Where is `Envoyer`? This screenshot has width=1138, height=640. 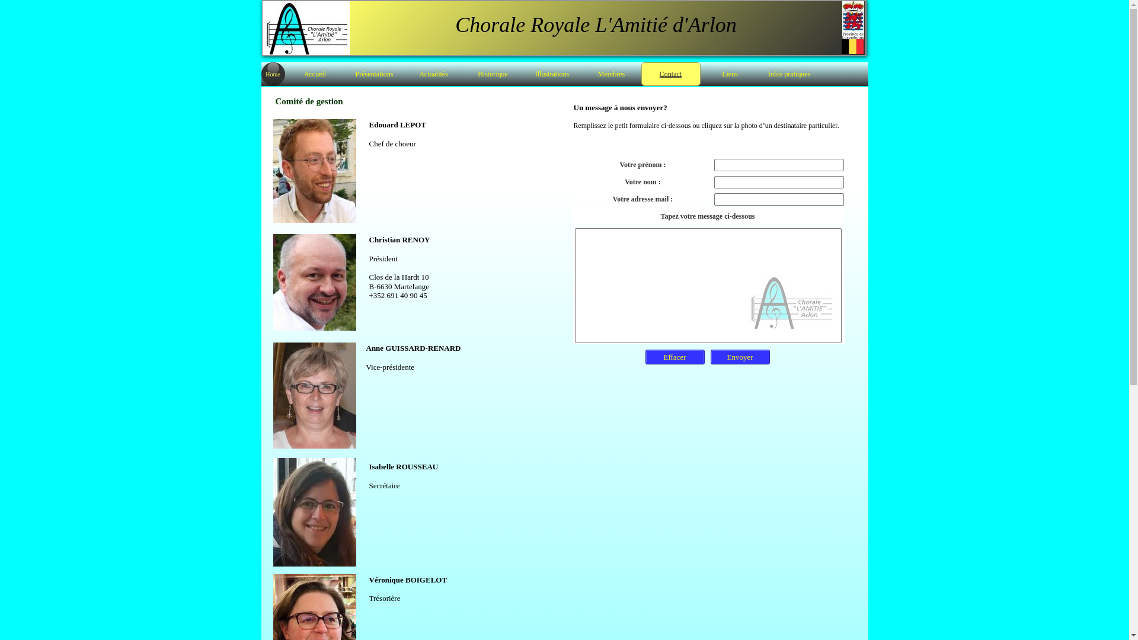
Envoyer is located at coordinates (740, 357).